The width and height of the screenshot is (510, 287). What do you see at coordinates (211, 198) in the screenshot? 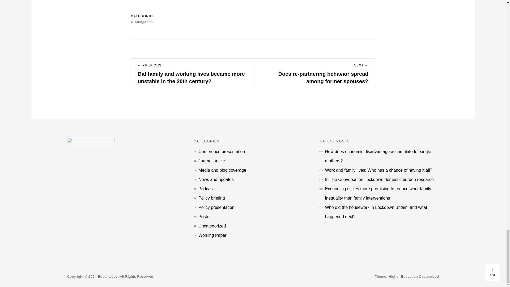
I see `Policy briefing` at bounding box center [211, 198].